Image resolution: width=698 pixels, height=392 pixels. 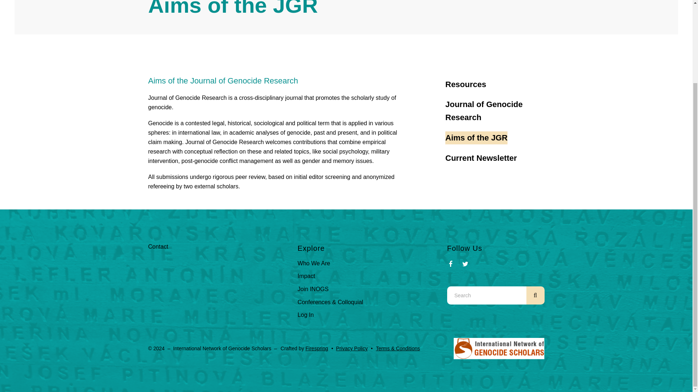 I want to click on Join INOGS, so click(x=313, y=289).